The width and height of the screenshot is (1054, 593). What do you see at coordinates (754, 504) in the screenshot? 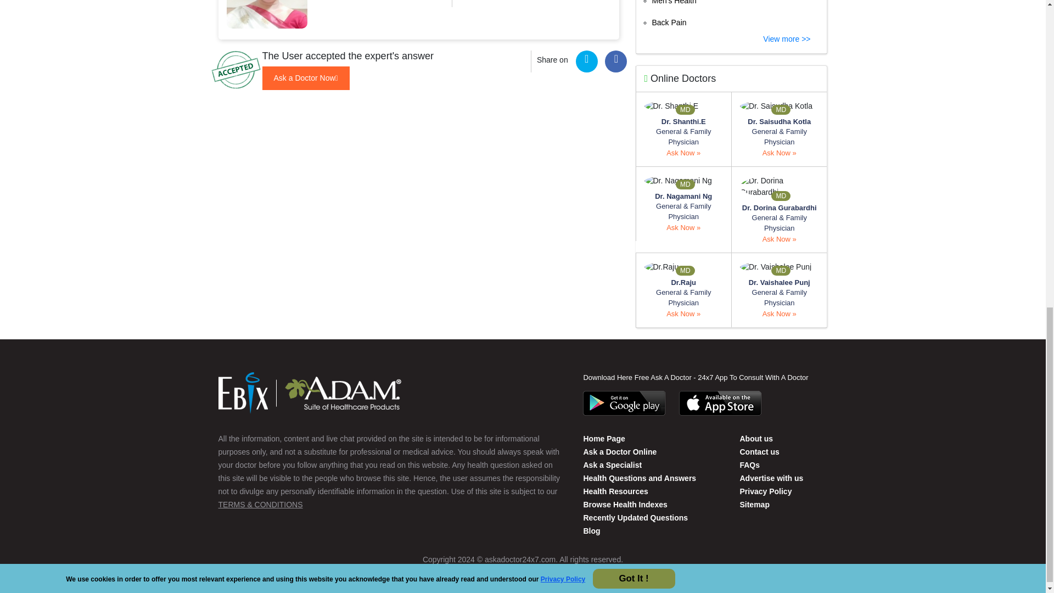
I see `Sitemap` at bounding box center [754, 504].